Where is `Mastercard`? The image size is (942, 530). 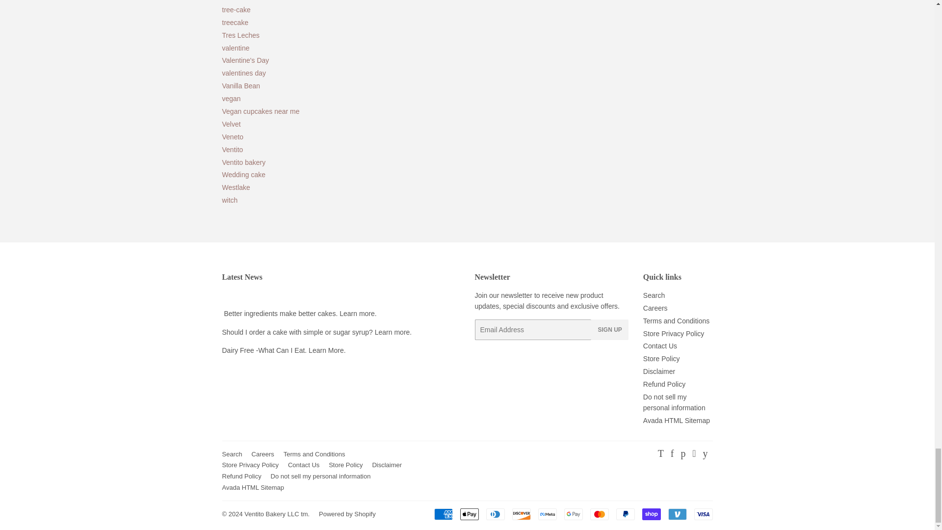
Mastercard is located at coordinates (599, 514).